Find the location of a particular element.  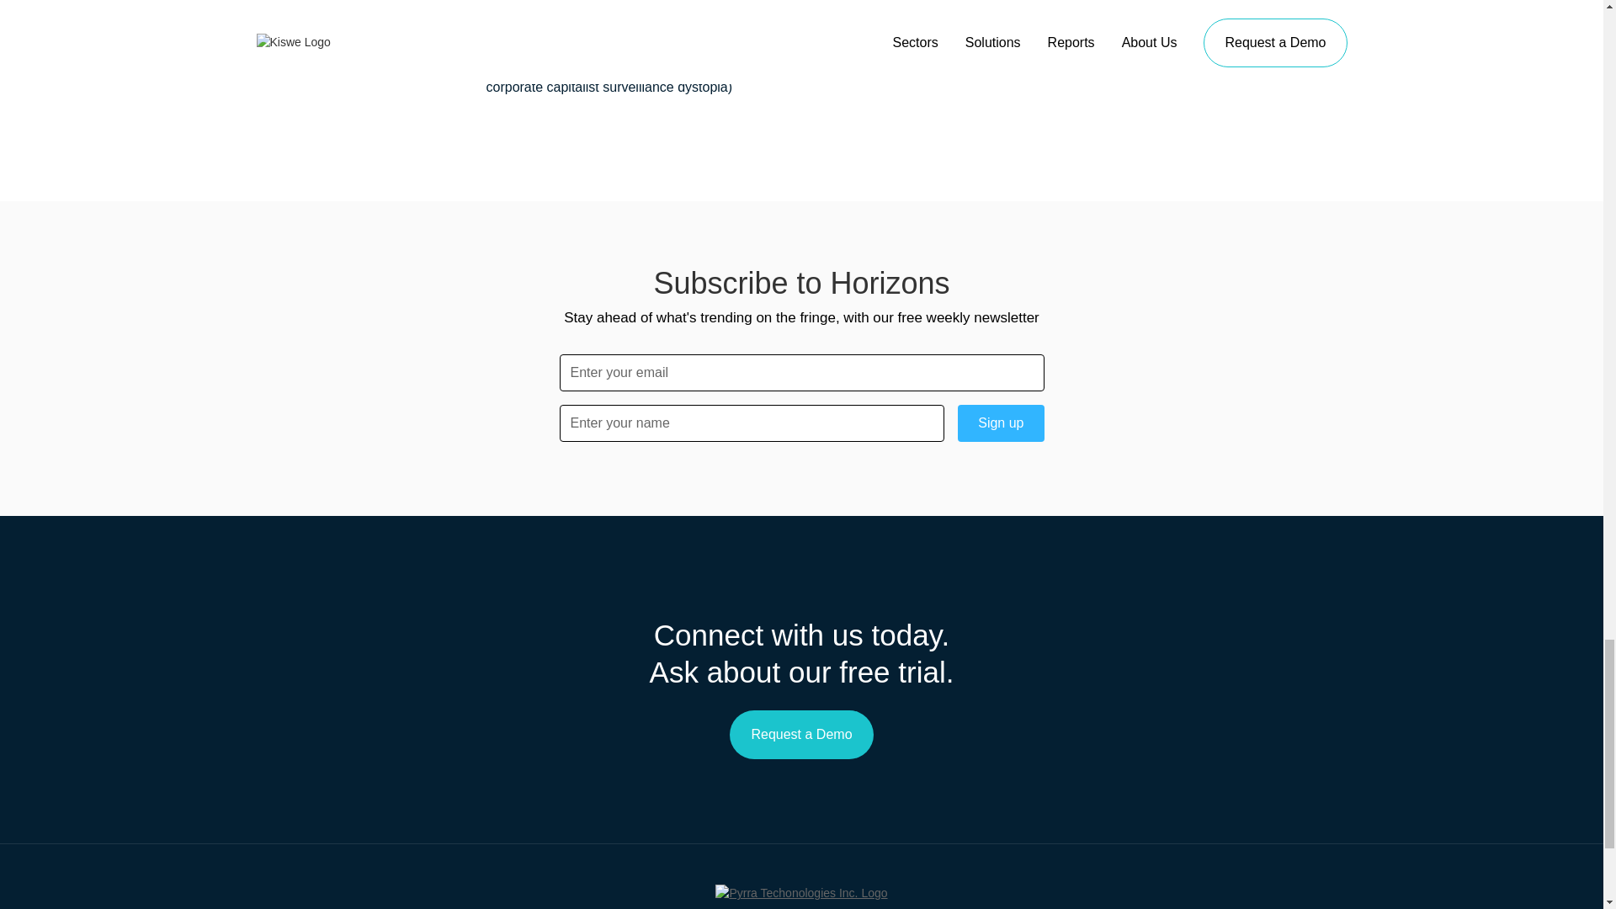

Request a Demo is located at coordinates (801, 734).